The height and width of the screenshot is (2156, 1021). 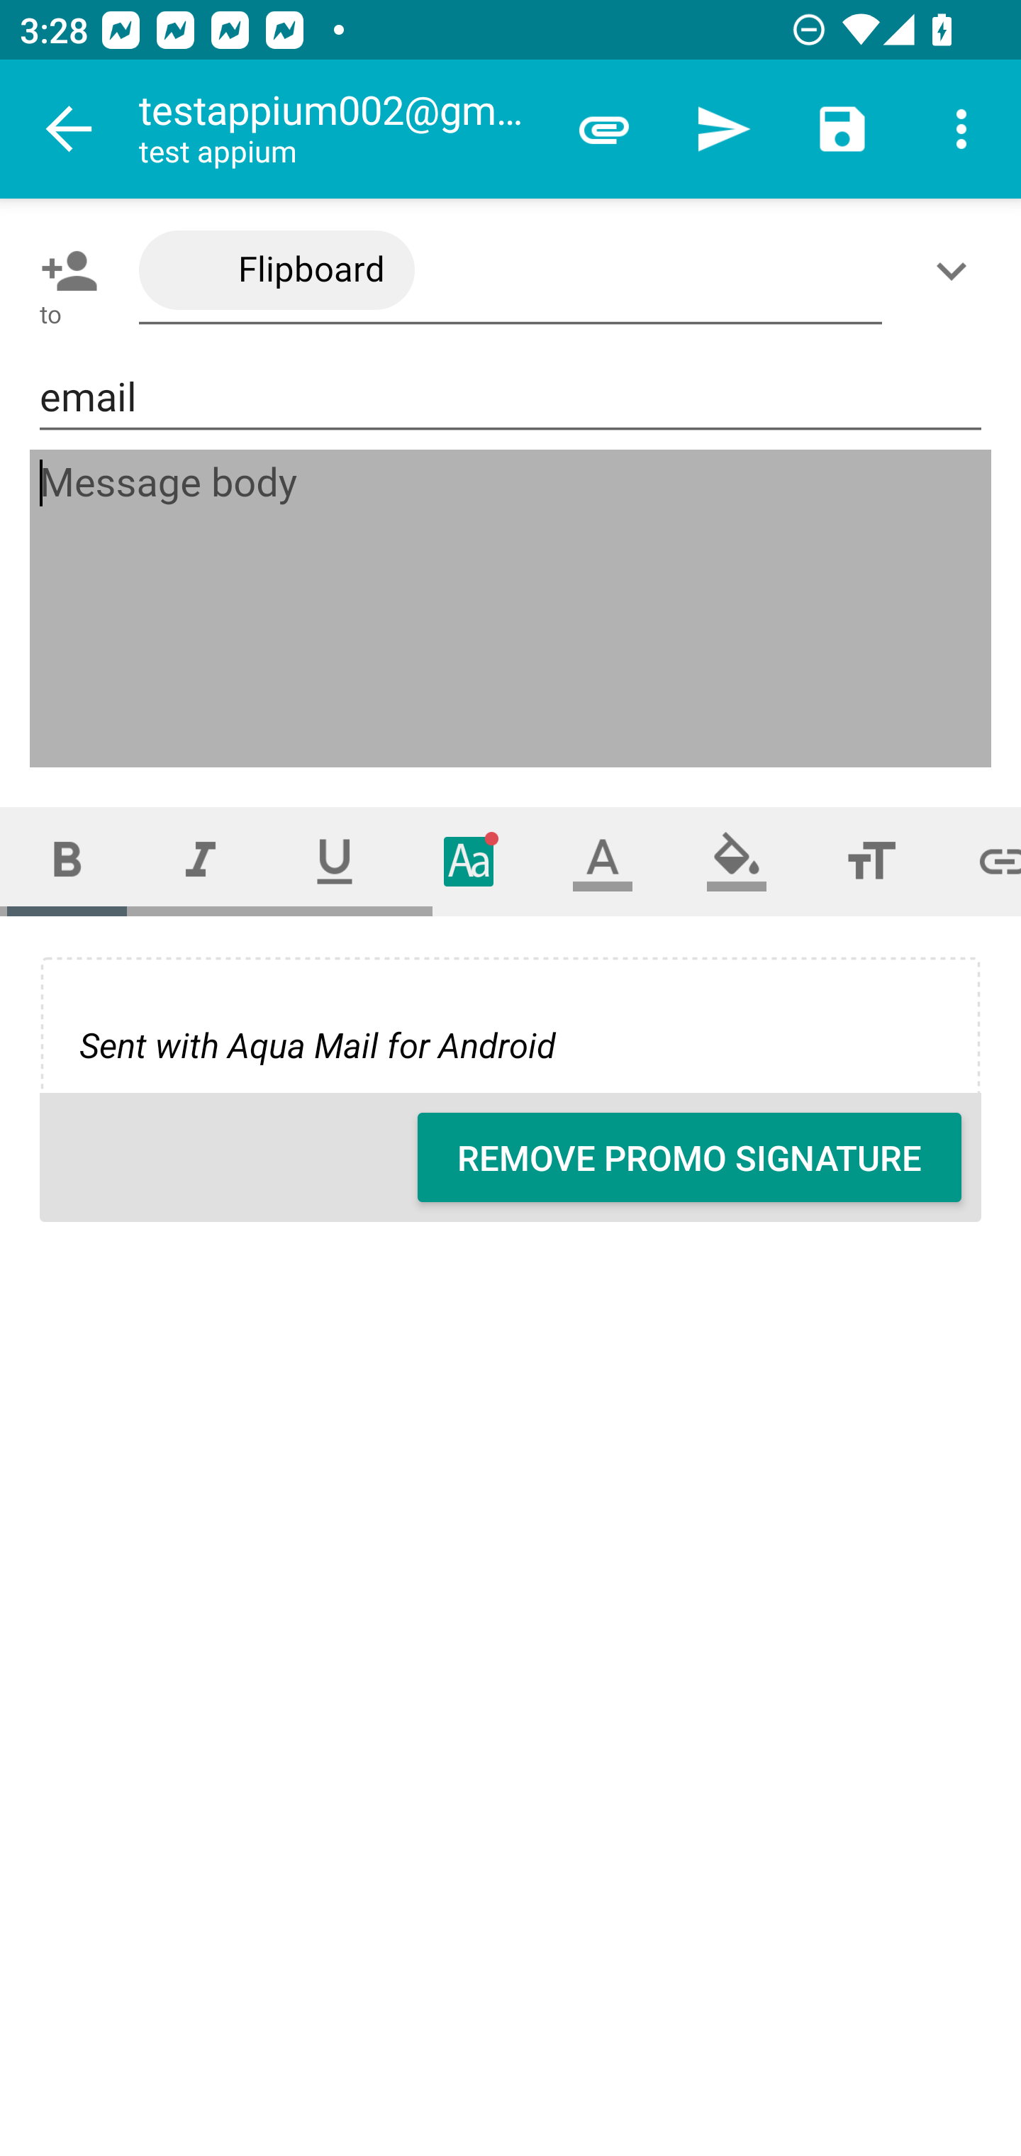 I want to click on Fill color, so click(x=737, y=861).